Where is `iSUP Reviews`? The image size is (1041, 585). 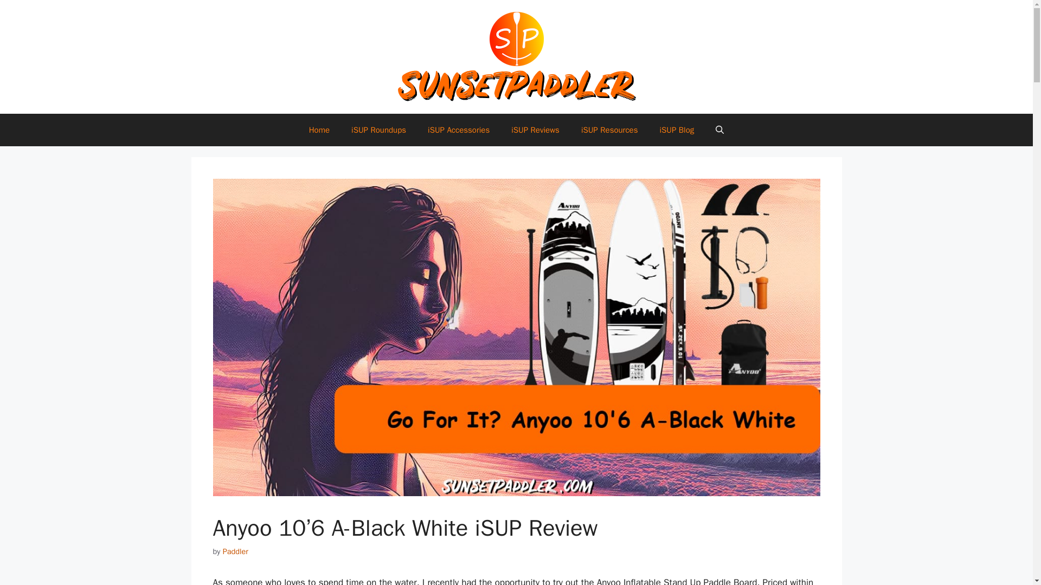 iSUP Reviews is located at coordinates (536, 130).